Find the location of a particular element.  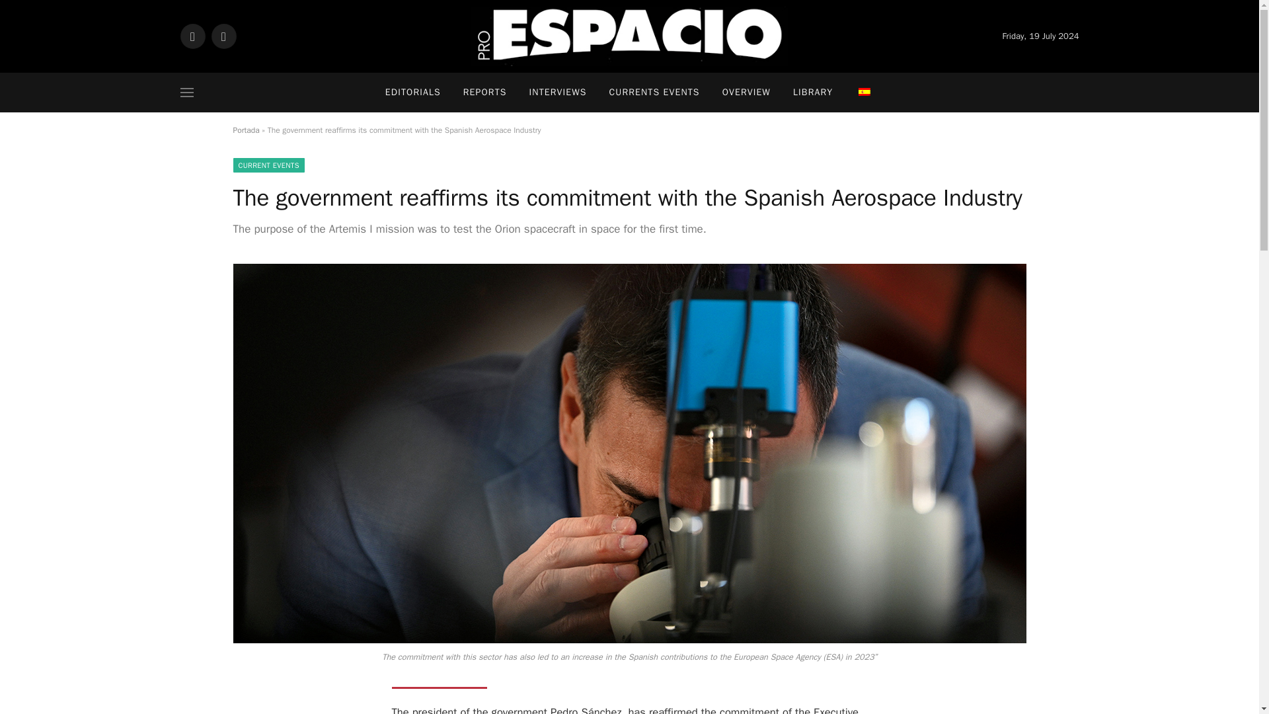

OVERVIEW is located at coordinates (746, 93).